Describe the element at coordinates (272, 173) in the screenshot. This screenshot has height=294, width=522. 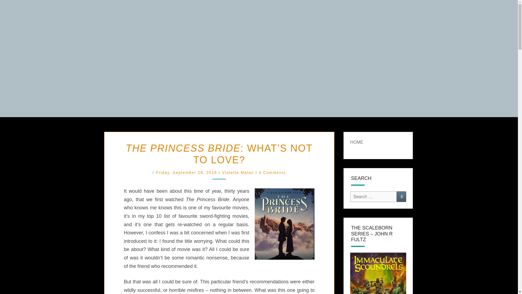
I see `4 Comments` at that location.